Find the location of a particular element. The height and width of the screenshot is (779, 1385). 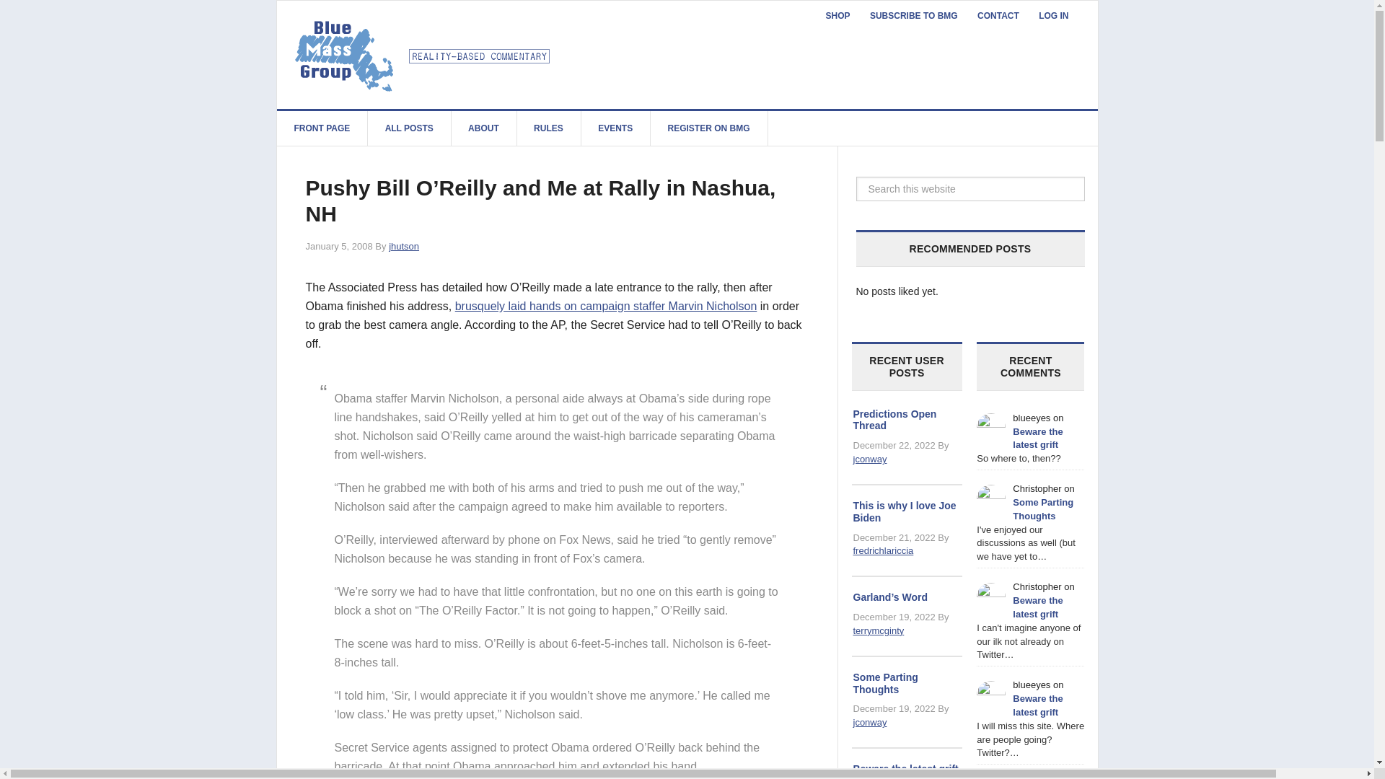

brusquely laid hands on campaign staffer Marvin Nicholson is located at coordinates (606, 306).